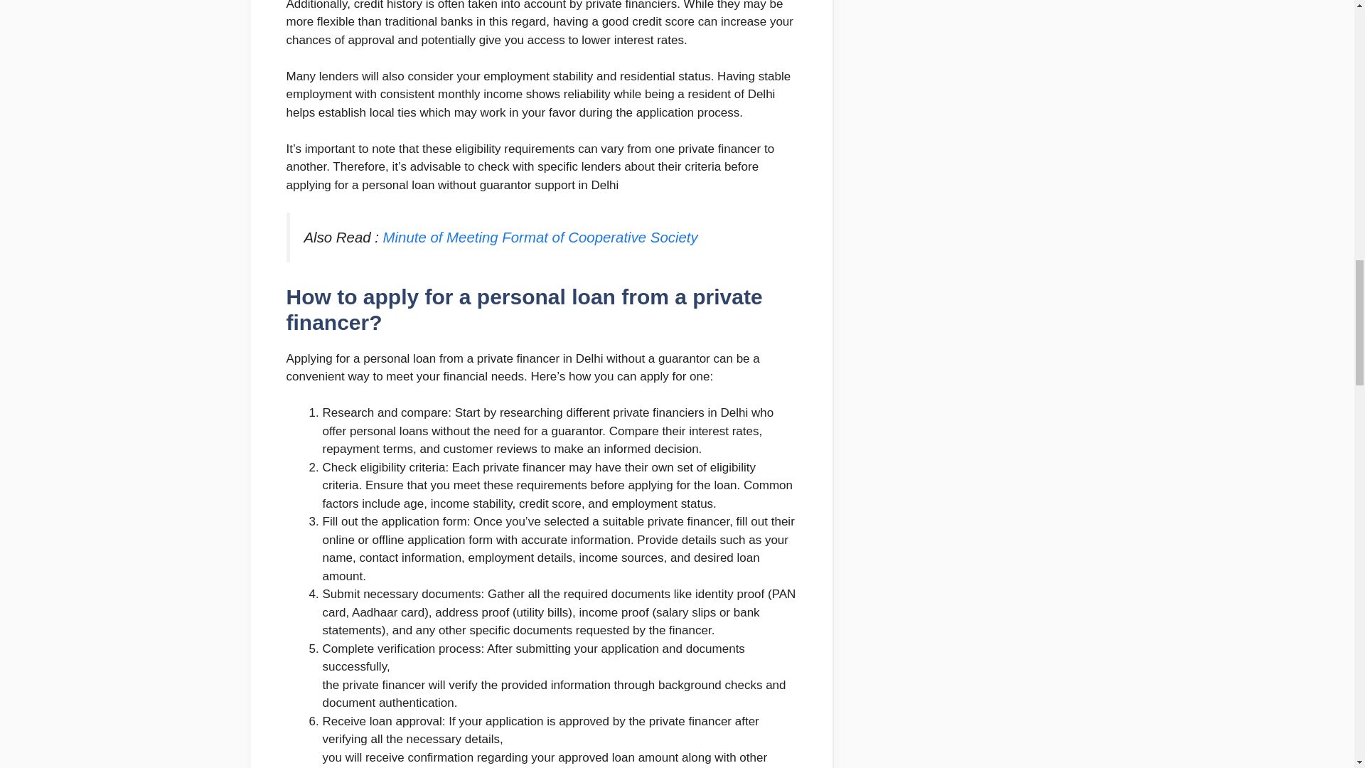 Image resolution: width=1365 pixels, height=768 pixels. I want to click on Minute of Meeting Format of Cooperative Society, so click(540, 237).